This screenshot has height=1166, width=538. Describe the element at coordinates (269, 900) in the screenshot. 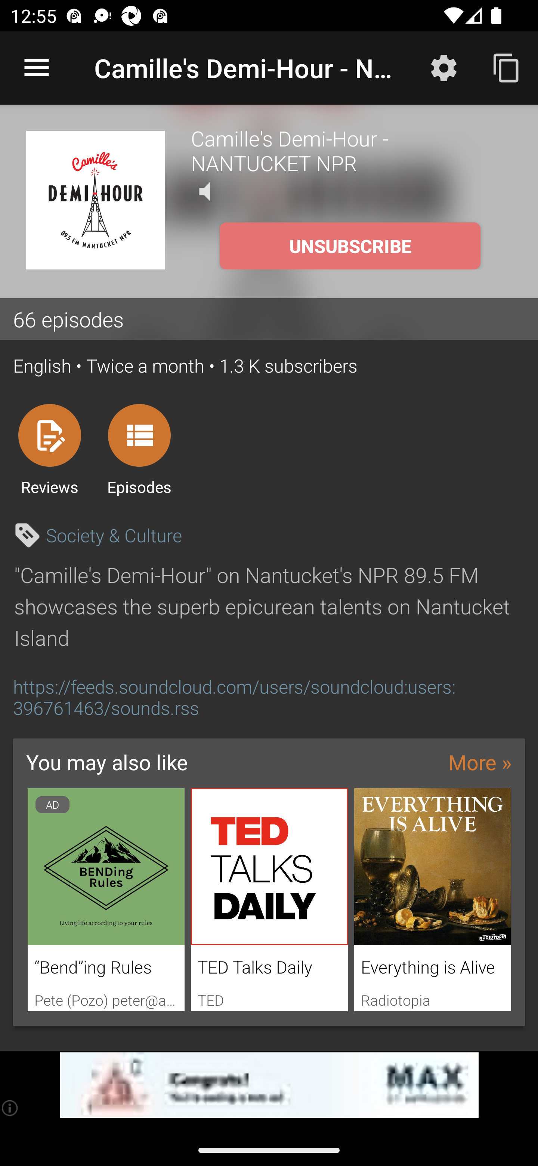

I see `TED Talks Daily TED` at that location.